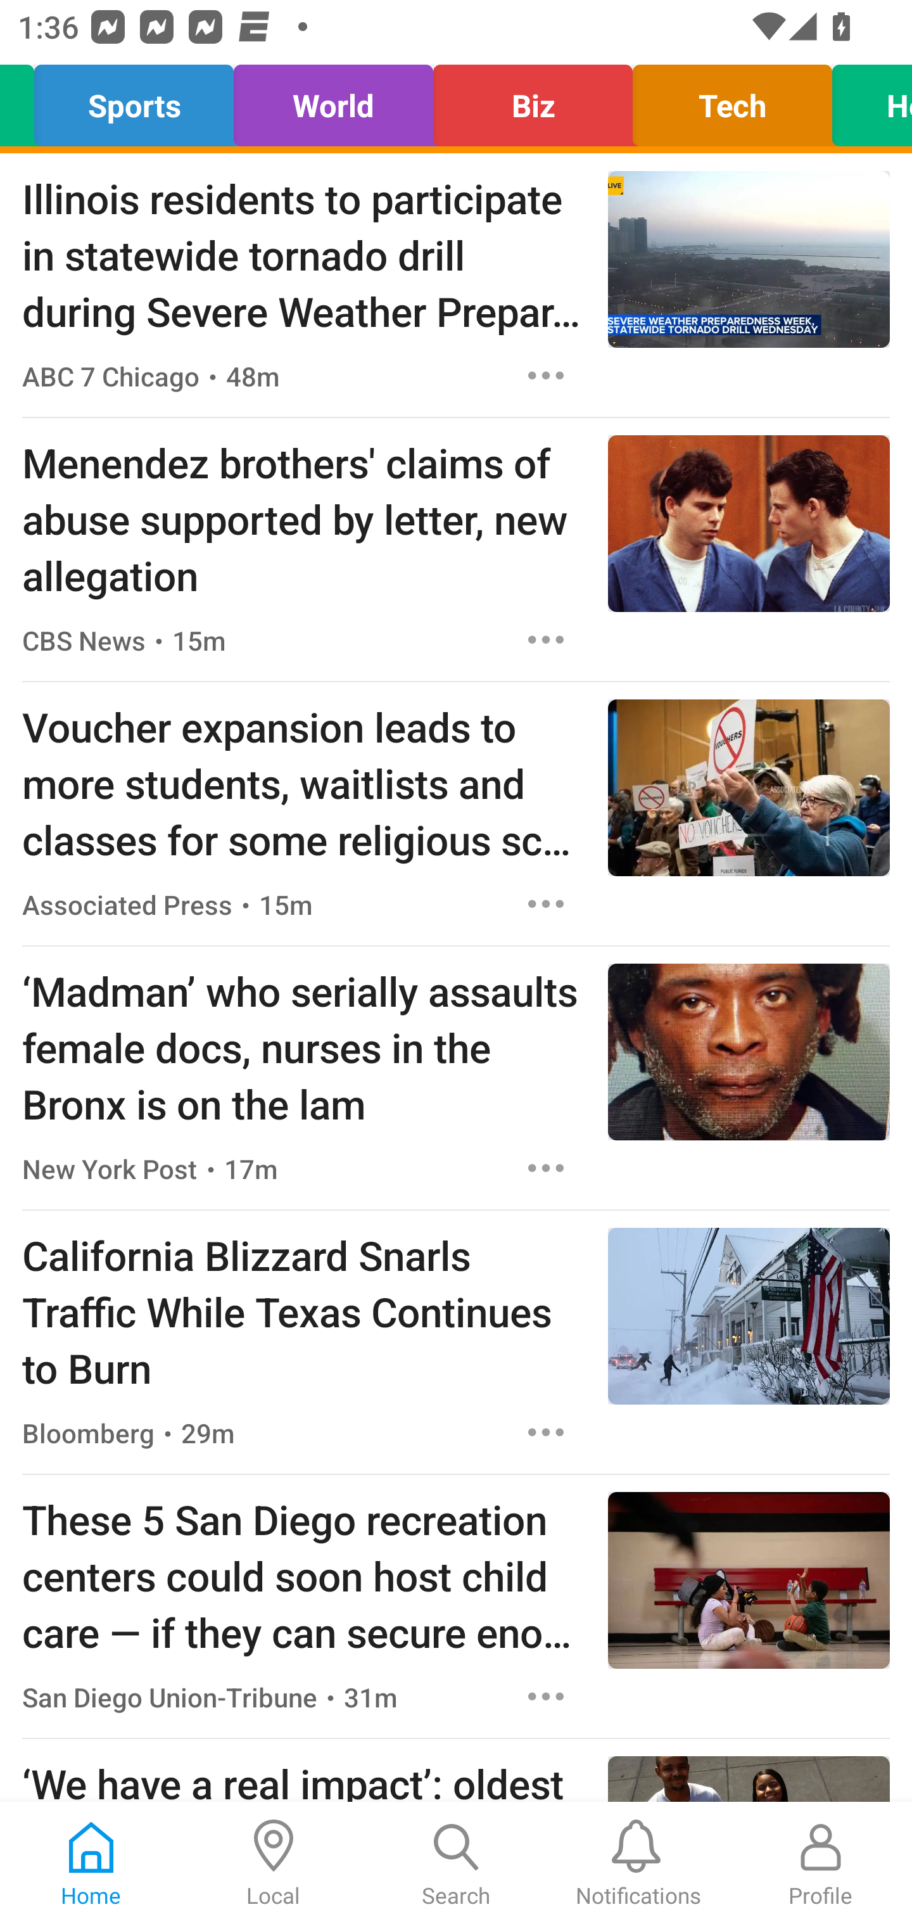  I want to click on Options, so click(546, 375).